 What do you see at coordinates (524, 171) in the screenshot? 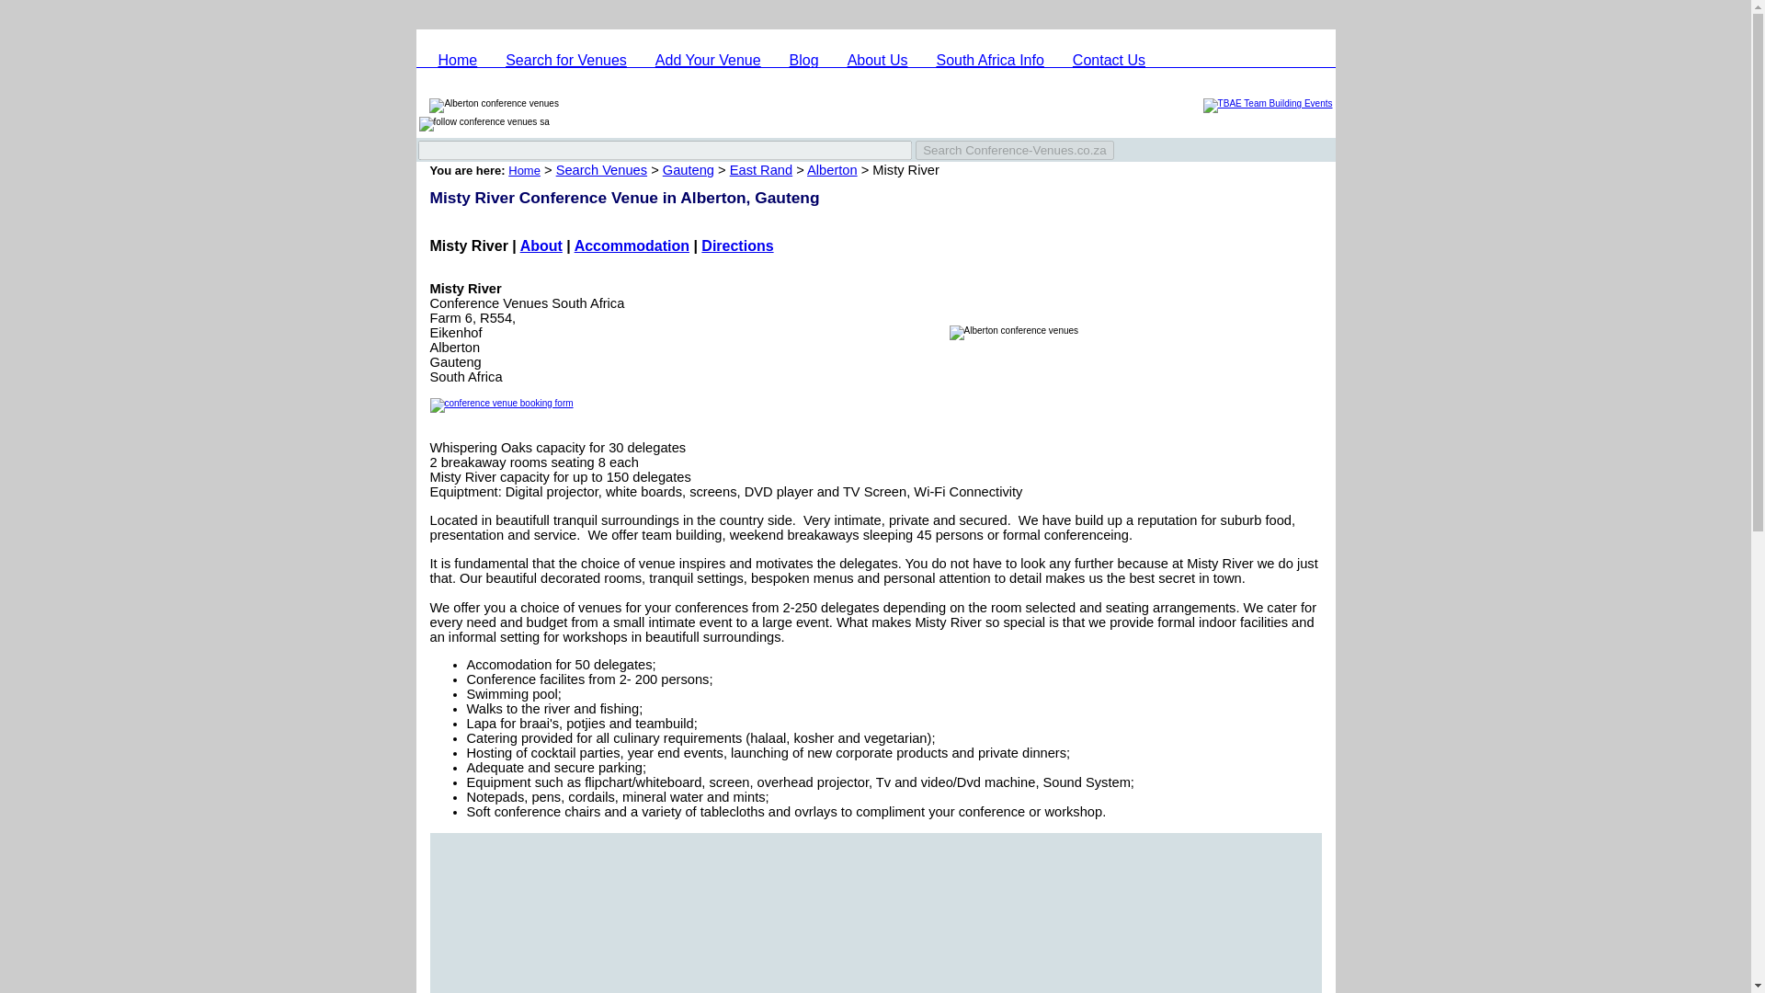
I see `Home` at bounding box center [524, 171].